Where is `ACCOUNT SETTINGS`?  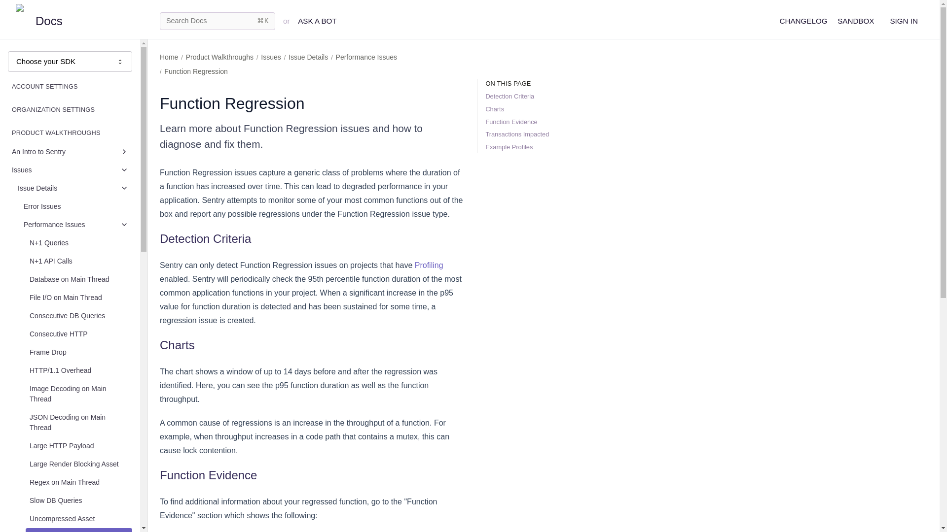
ACCOUNT SETTINGS is located at coordinates (70, 86).